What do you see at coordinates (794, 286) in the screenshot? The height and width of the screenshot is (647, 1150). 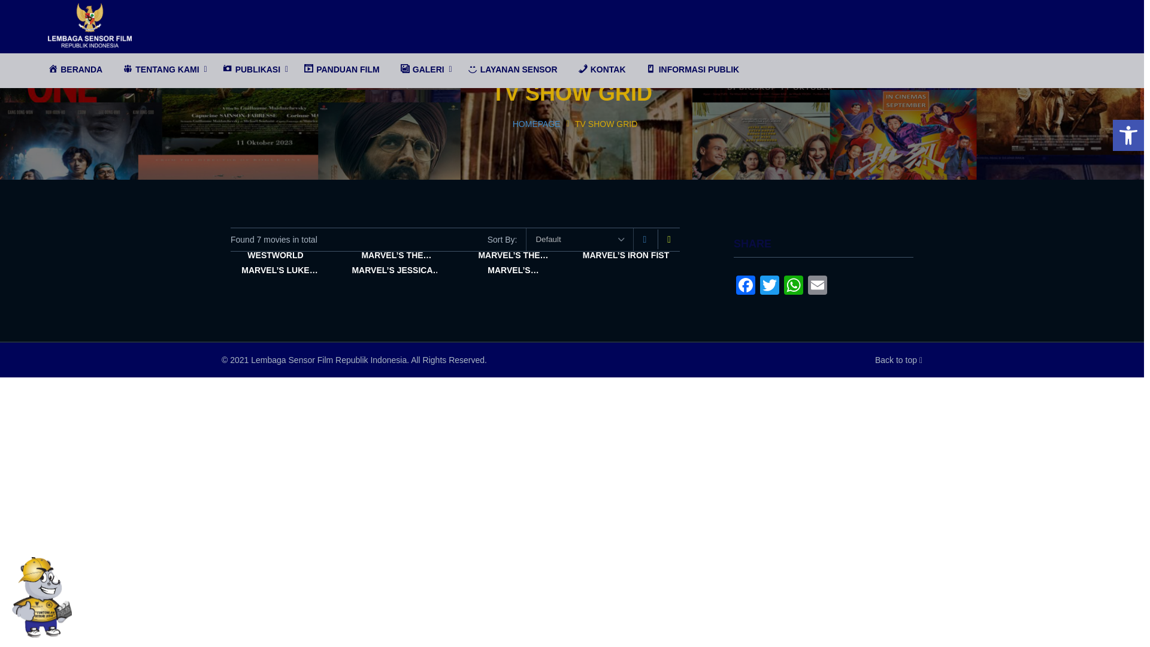 I see `WhatsApp` at bounding box center [794, 286].